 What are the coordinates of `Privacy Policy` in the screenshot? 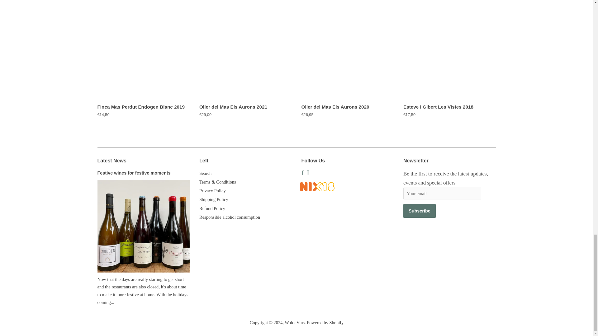 It's located at (212, 190).